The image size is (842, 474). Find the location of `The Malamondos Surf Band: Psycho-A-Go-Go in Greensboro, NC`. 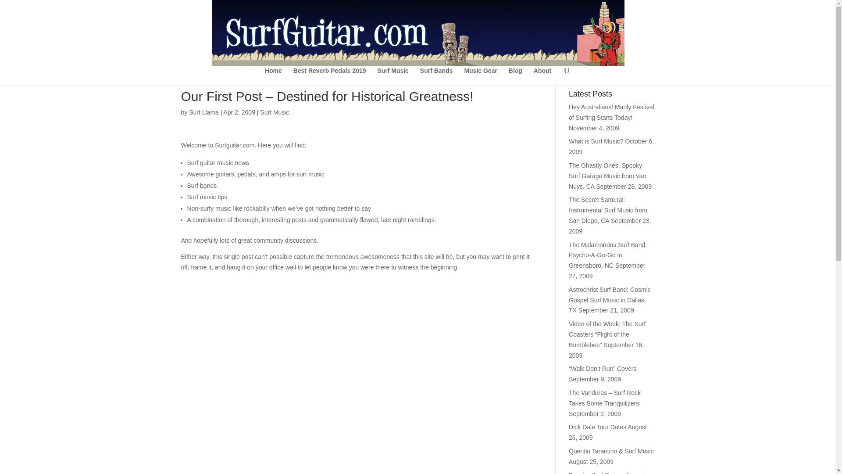

The Malamondos Surf Band: Psycho-A-Go-Go in Greensboro, NC is located at coordinates (608, 255).